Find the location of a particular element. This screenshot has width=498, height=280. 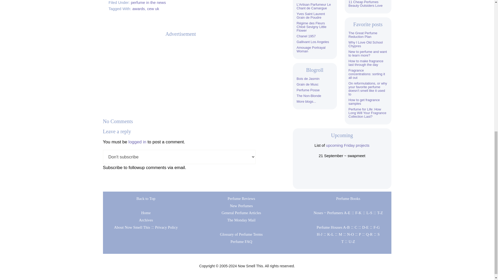

Chanel 1957 is located at coordinates (306, 36).